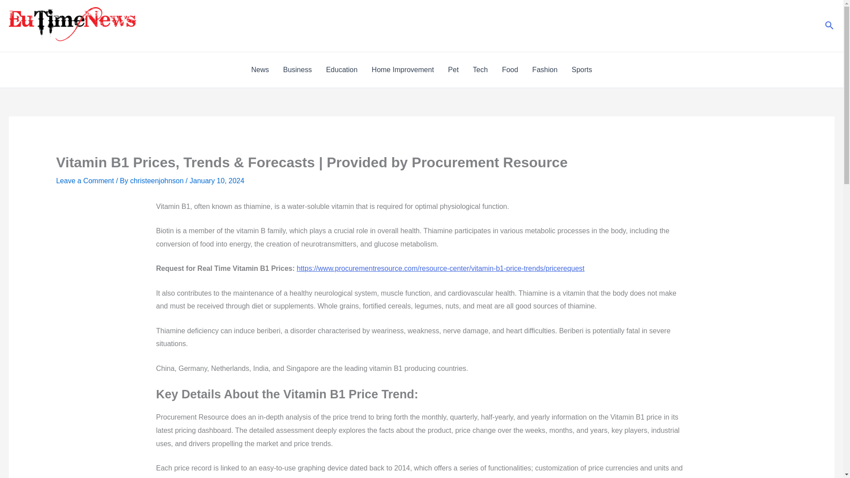 The width and height of the screenshot is (850, 478). Describe the element at coordinates (582, 69) in the screenshot. I see `Sports` at that location.